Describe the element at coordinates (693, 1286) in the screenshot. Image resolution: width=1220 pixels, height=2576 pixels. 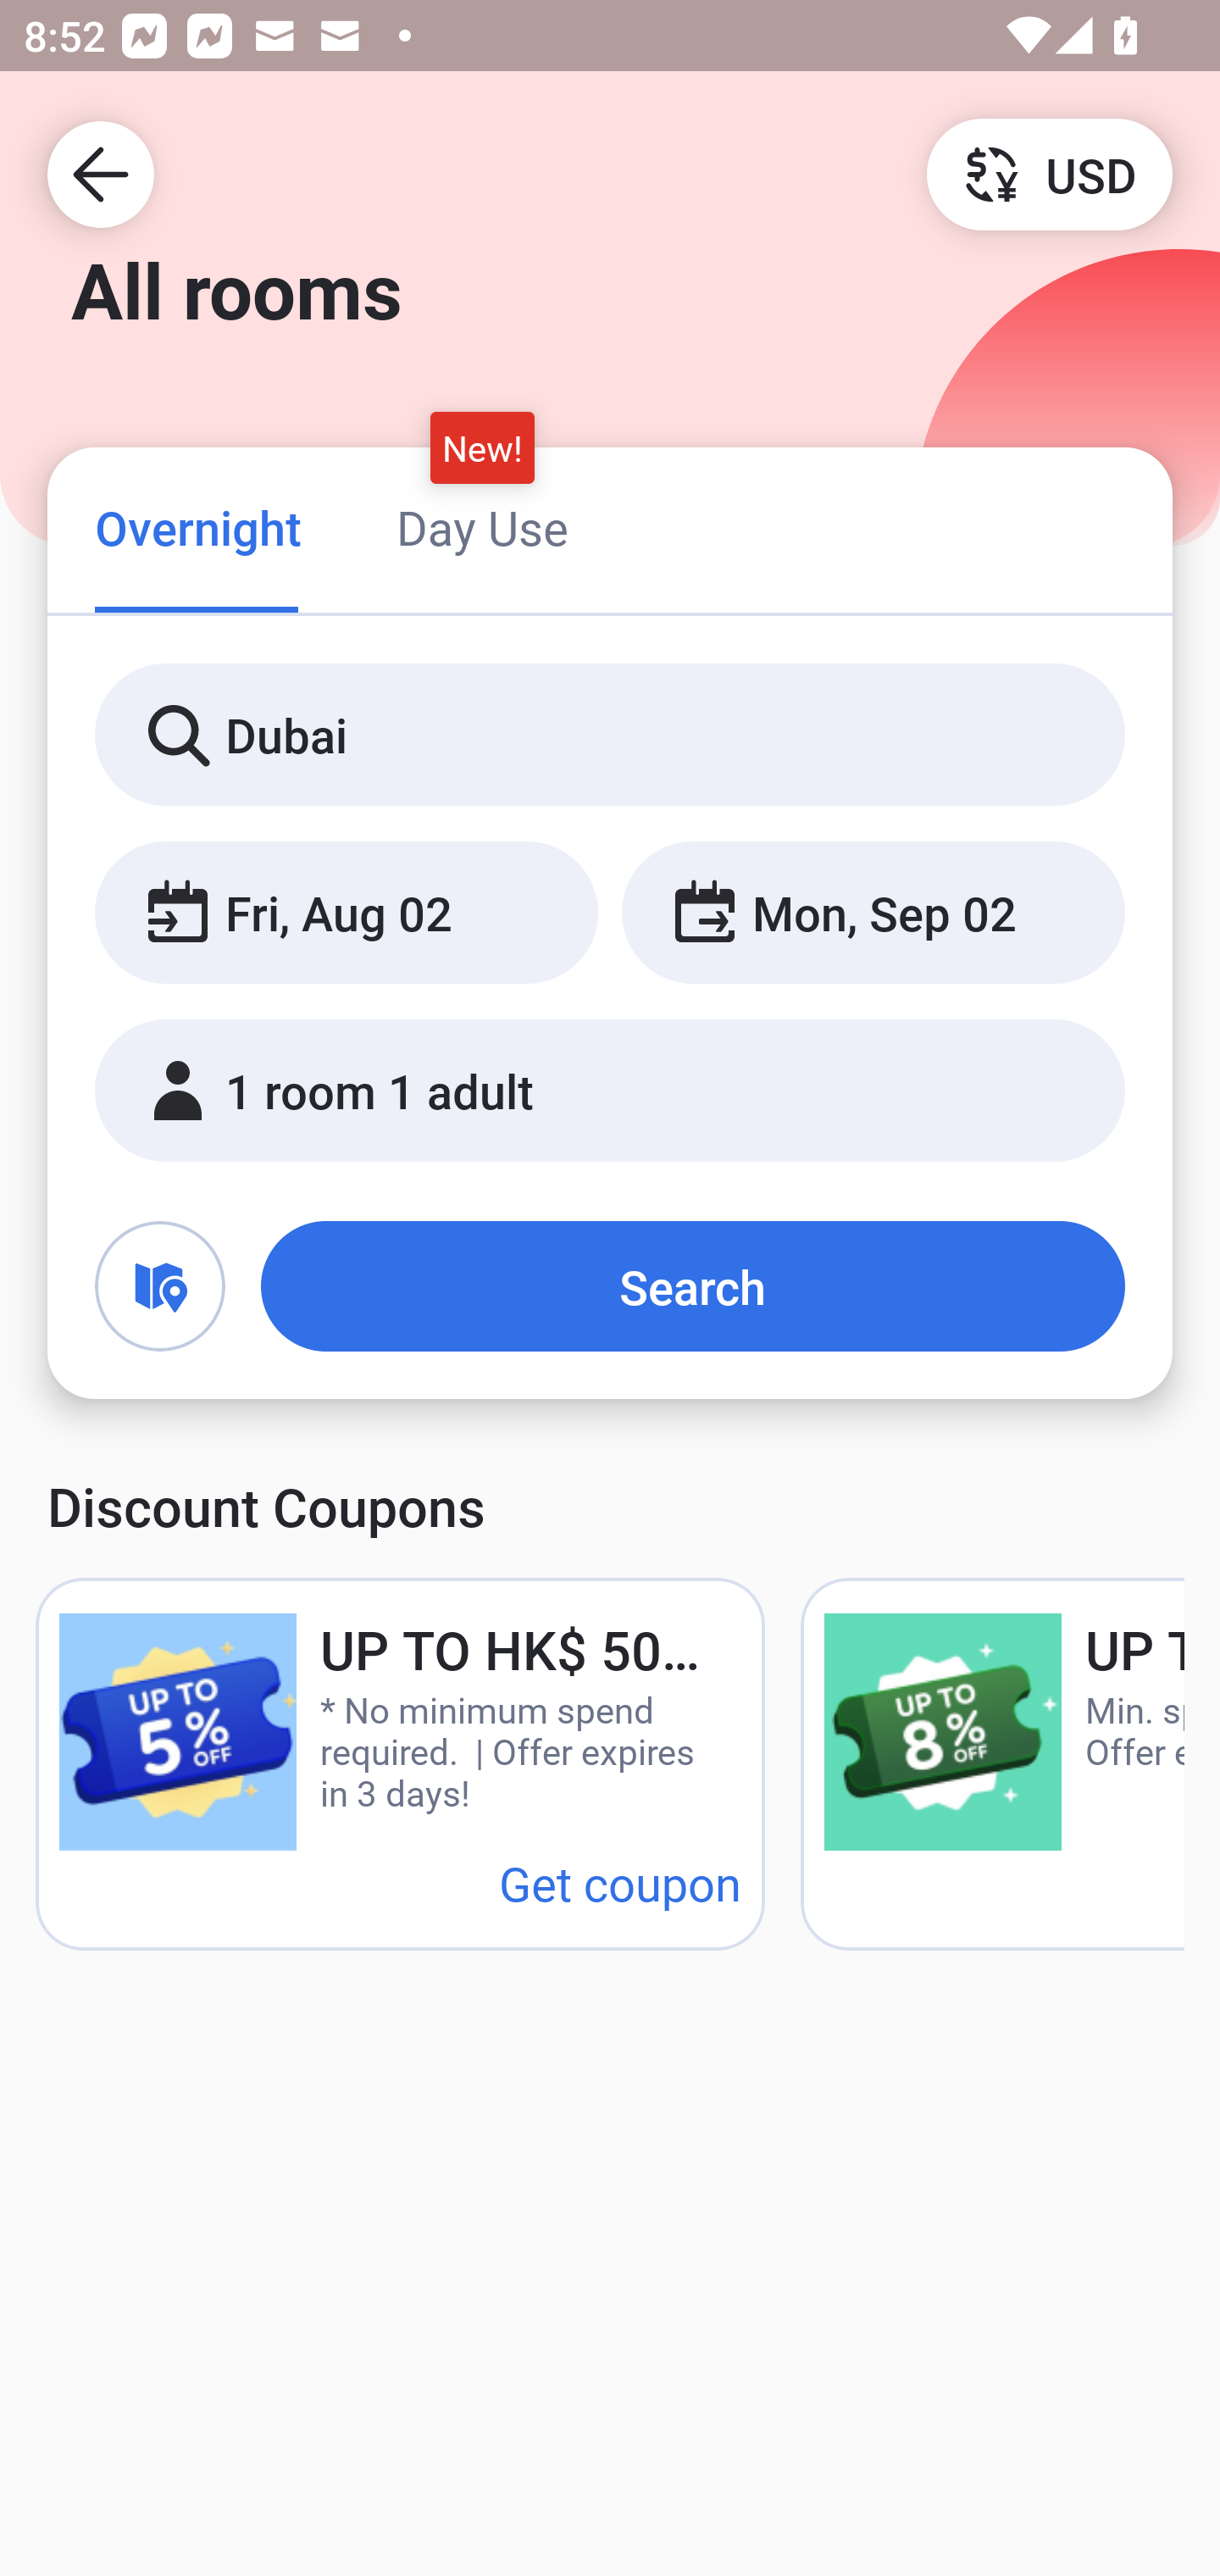
I see `Search` at that location.